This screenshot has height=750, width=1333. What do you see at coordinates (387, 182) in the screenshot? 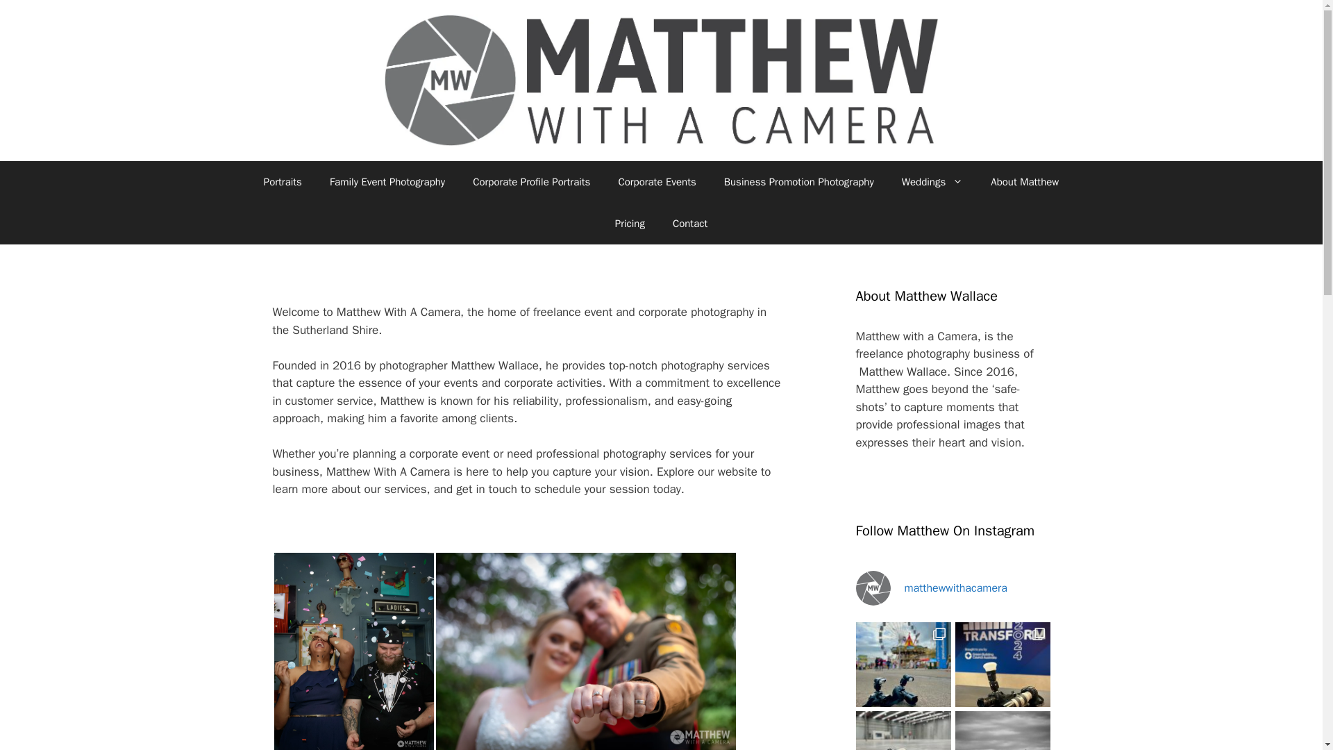
I see `Family Event Photography` at bounding box center [387, 182].